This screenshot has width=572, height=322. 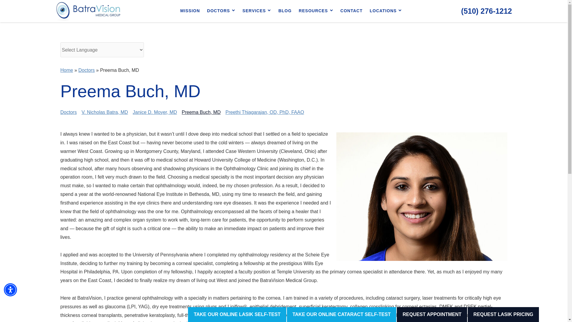 I want to click on Doctors, so click(x=221, y=11).